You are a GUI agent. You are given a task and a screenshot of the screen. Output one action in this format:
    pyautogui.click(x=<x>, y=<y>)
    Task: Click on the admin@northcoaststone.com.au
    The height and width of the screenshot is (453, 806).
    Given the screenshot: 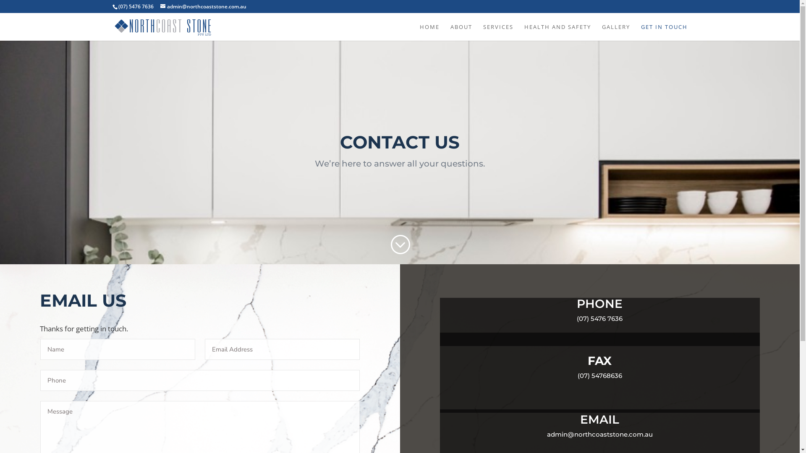 What is the action you would take?
    pyautogui.click(x=203, y=7)
    